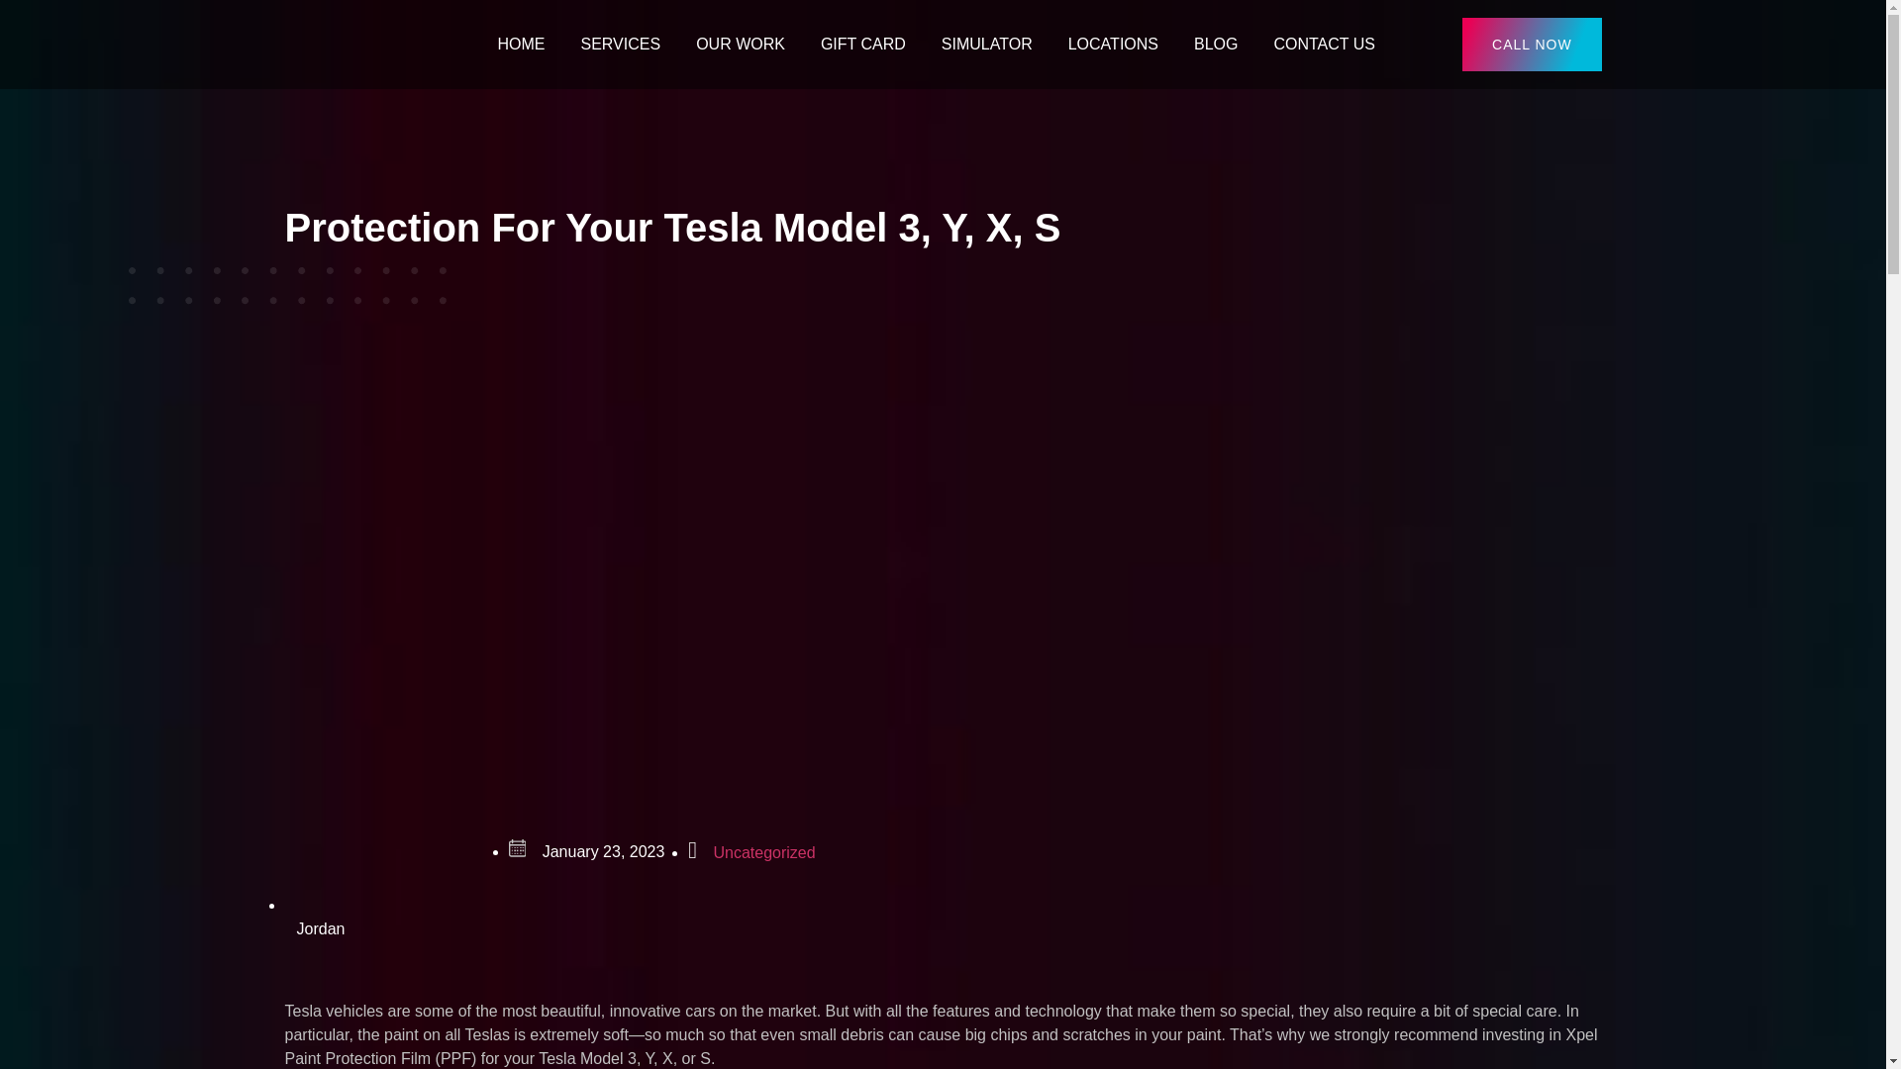  What do you see at coordinates (1216, 45) in the screenshot?
I see `BLOG` at bounding box center [1216, 45].